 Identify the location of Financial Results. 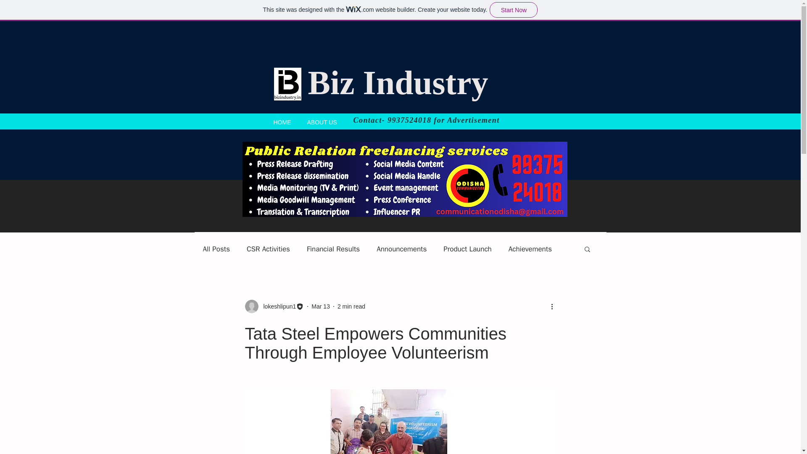
(333, 248).